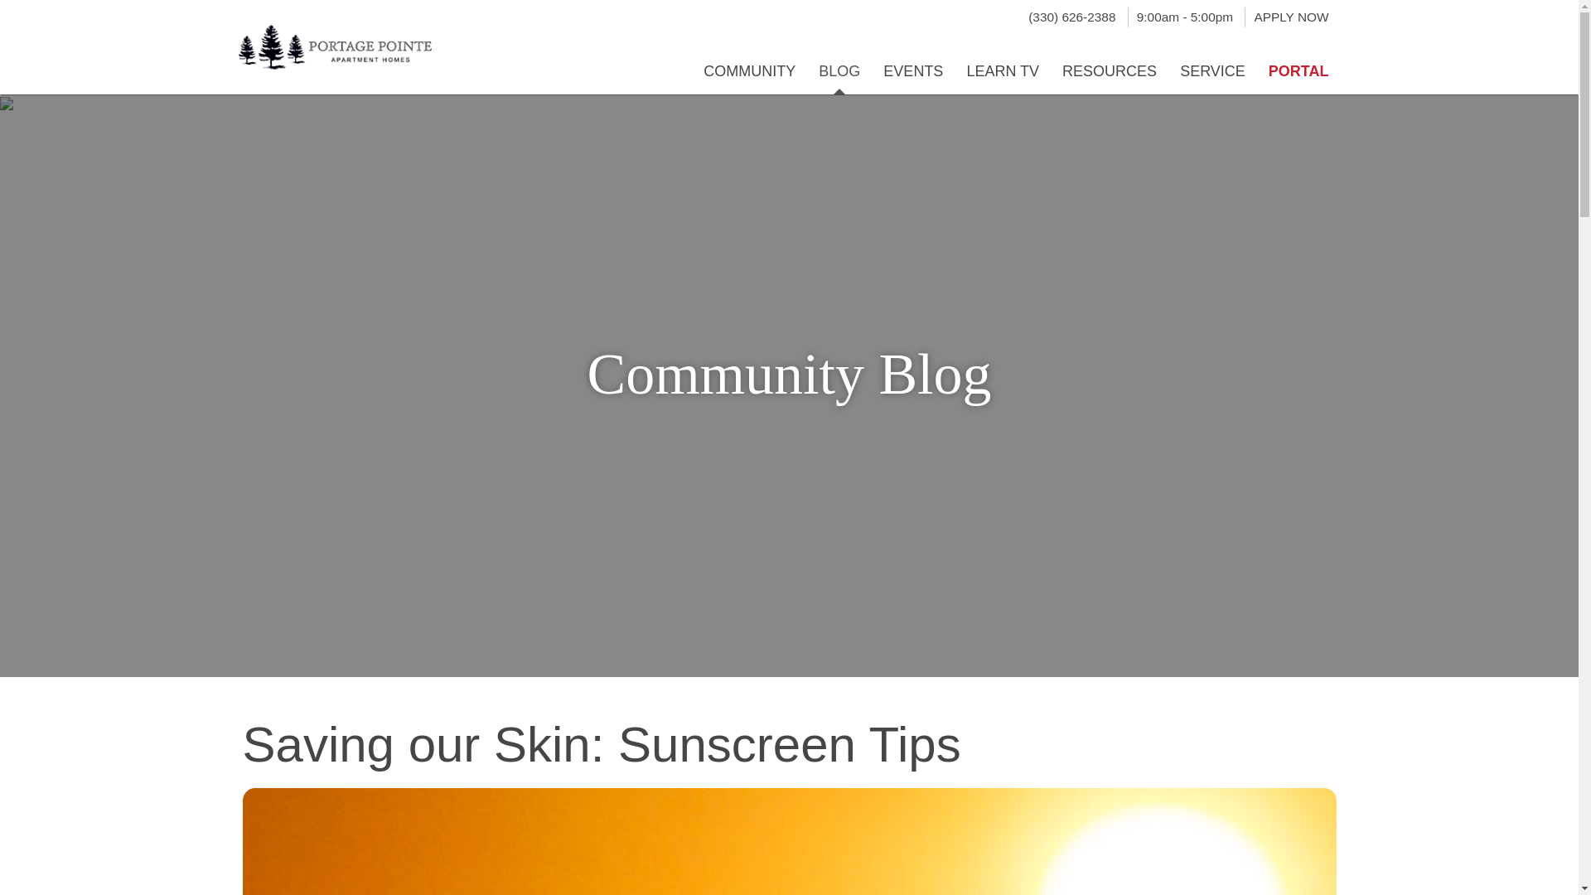 Image resolution: width=1591 pixels, height=895 pixels. I want to click on BLOG, so click(839, 63).